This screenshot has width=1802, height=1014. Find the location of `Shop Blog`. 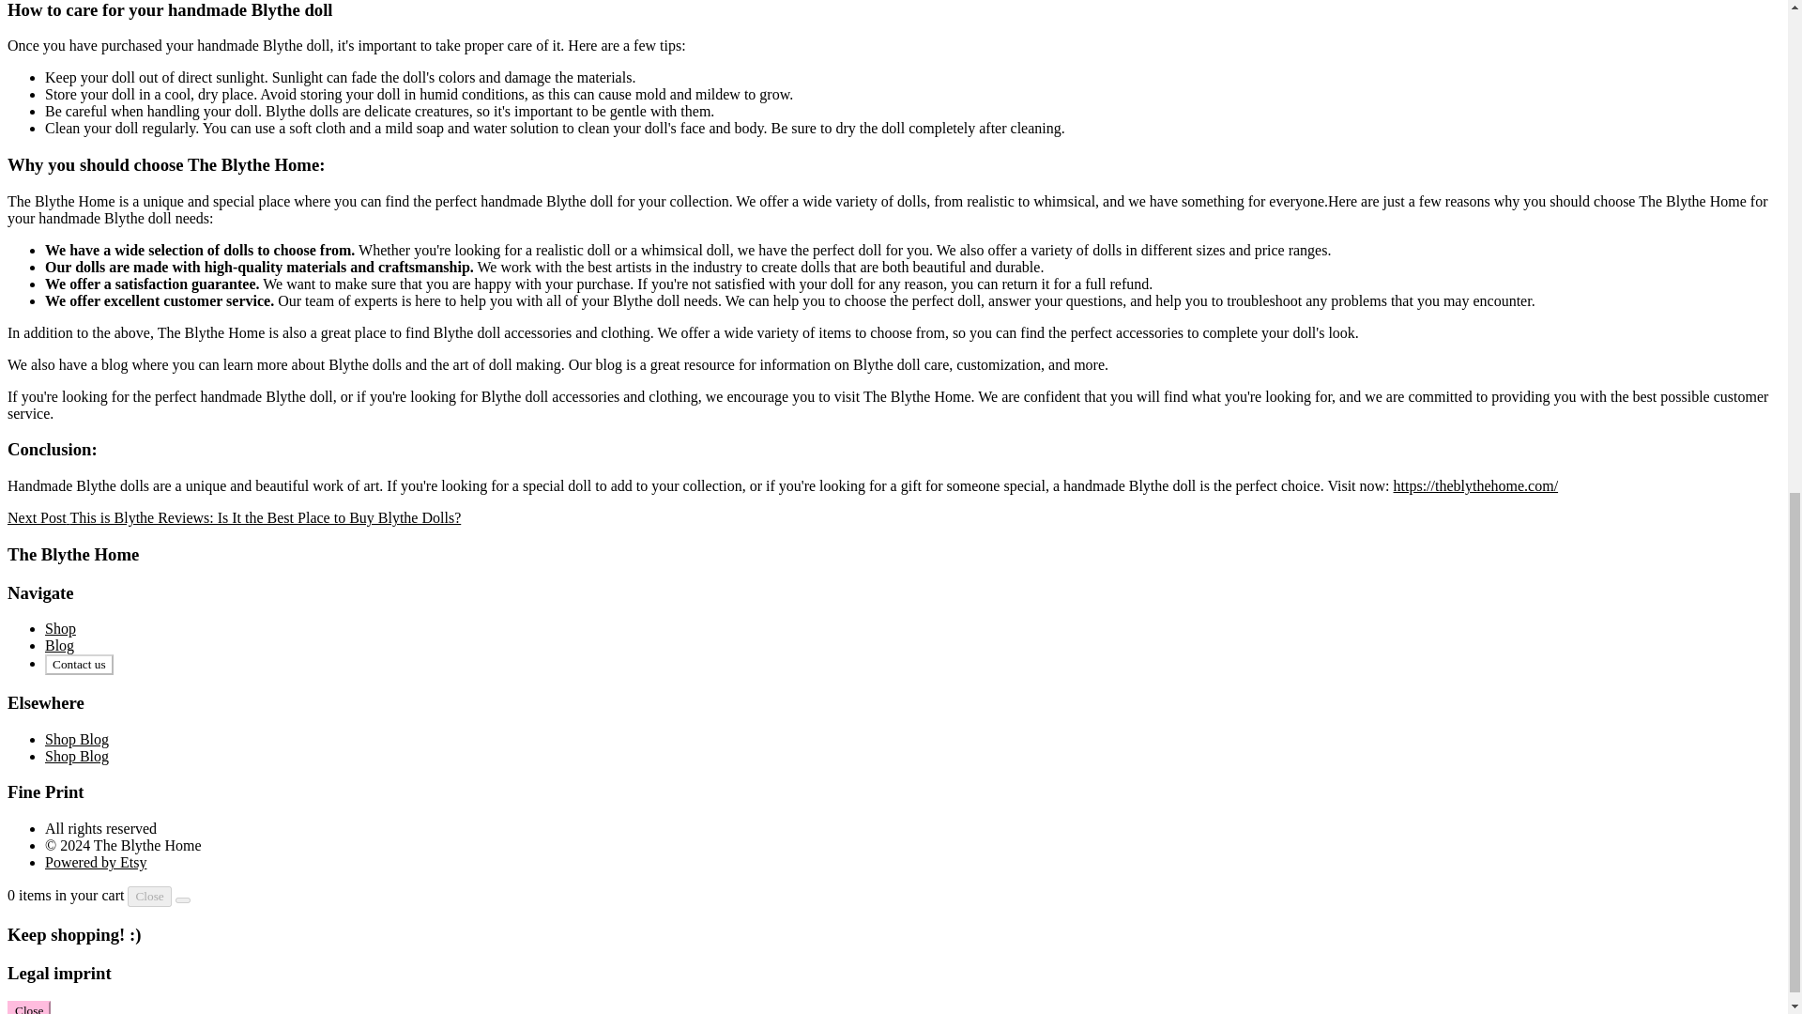

Shop Blog is located at coordinates (77, 738).